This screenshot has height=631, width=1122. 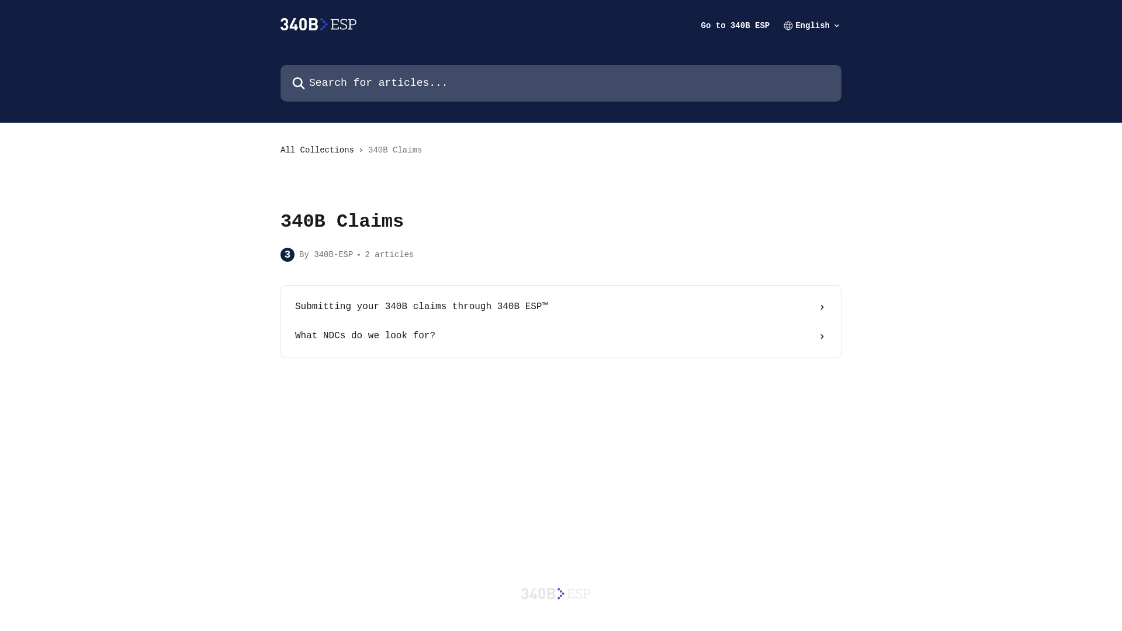 What do you see at coordinates (736, 25) in the screenshot?
I see `Go to 340B ESP` at bounding box center [736, 25].